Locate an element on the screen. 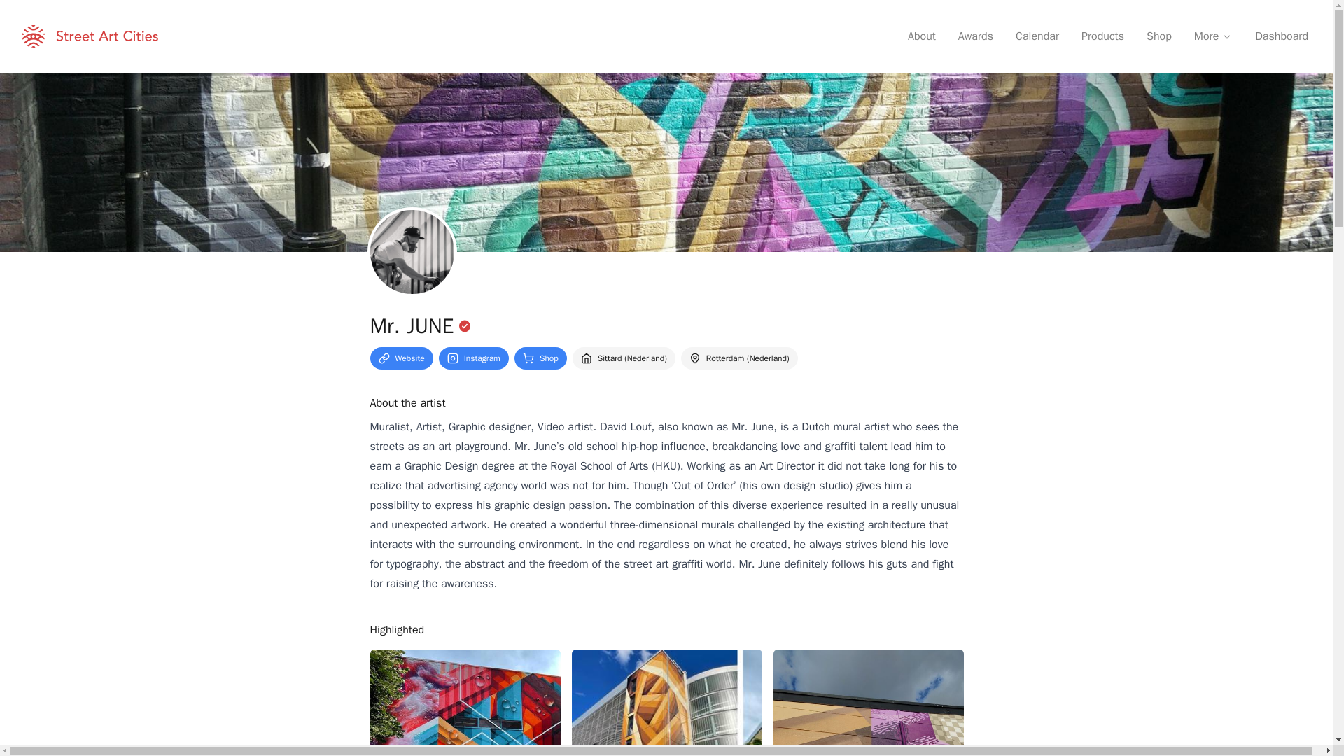  About is located at coordinates (921, 36).